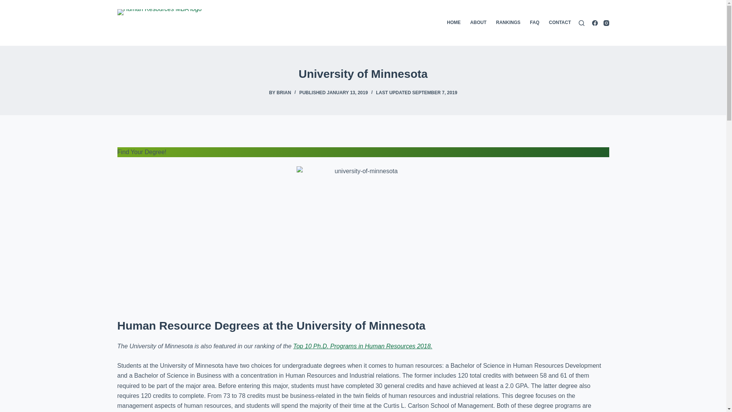 Image resolution: width=732 pixels, height=412 pixels. I want to click on University of Minnesota, so click(363, 74).